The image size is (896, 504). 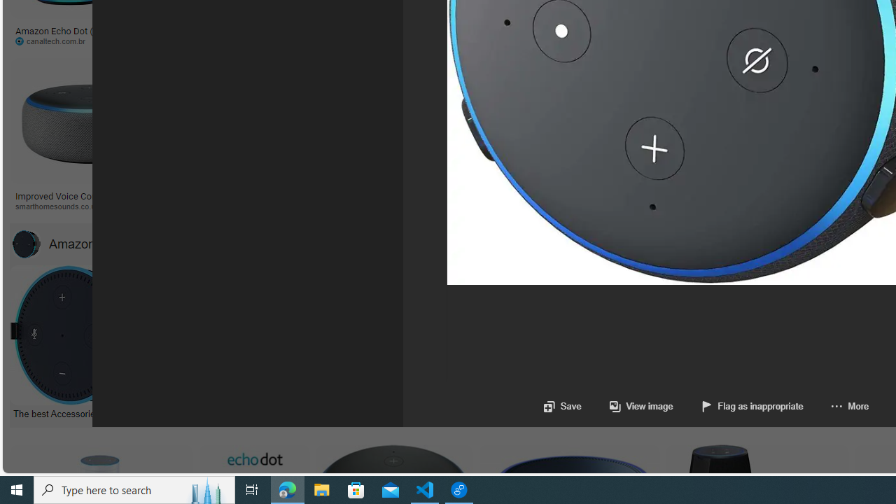 What do you see at coordinates (26, 244) in the screenshot?
I see `Amazon Echo Dot Accessories` at bounding box center [26, 244].